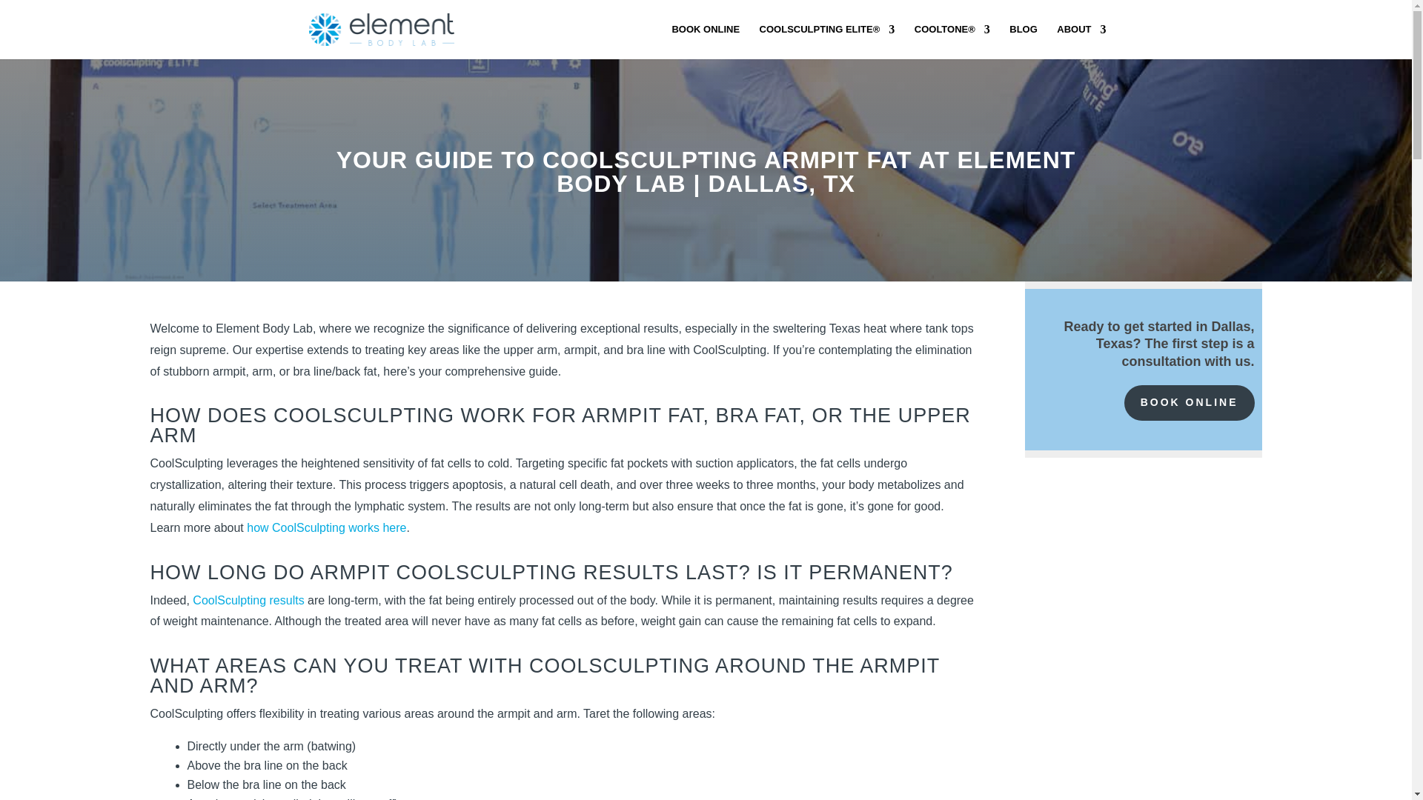 The width and height of the screenshot is (1423, 800). I want to click on BOOK ONLINE, so click(706, 41).